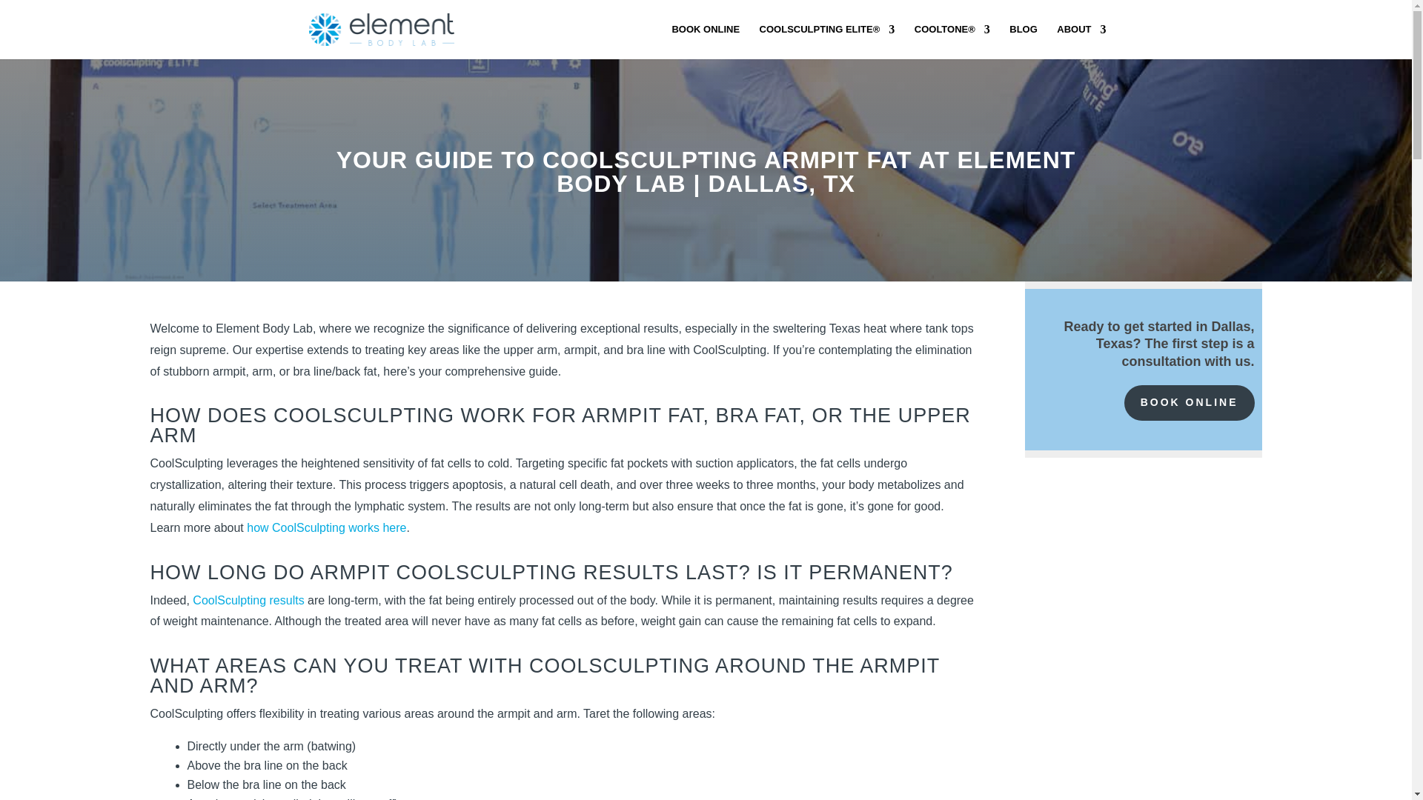 The width and height of the screenshot is (1423, 800). I want to click on BOOK ONLINE, so click(706, 41).